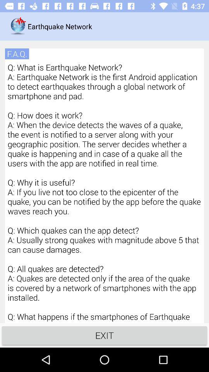 Image resolution: width=209 pixels, height=372 pixels. What do you see at coordinates (104, 192) in the screenshot?
I see `swipe until q what is item` at bounding box center [104, 192].